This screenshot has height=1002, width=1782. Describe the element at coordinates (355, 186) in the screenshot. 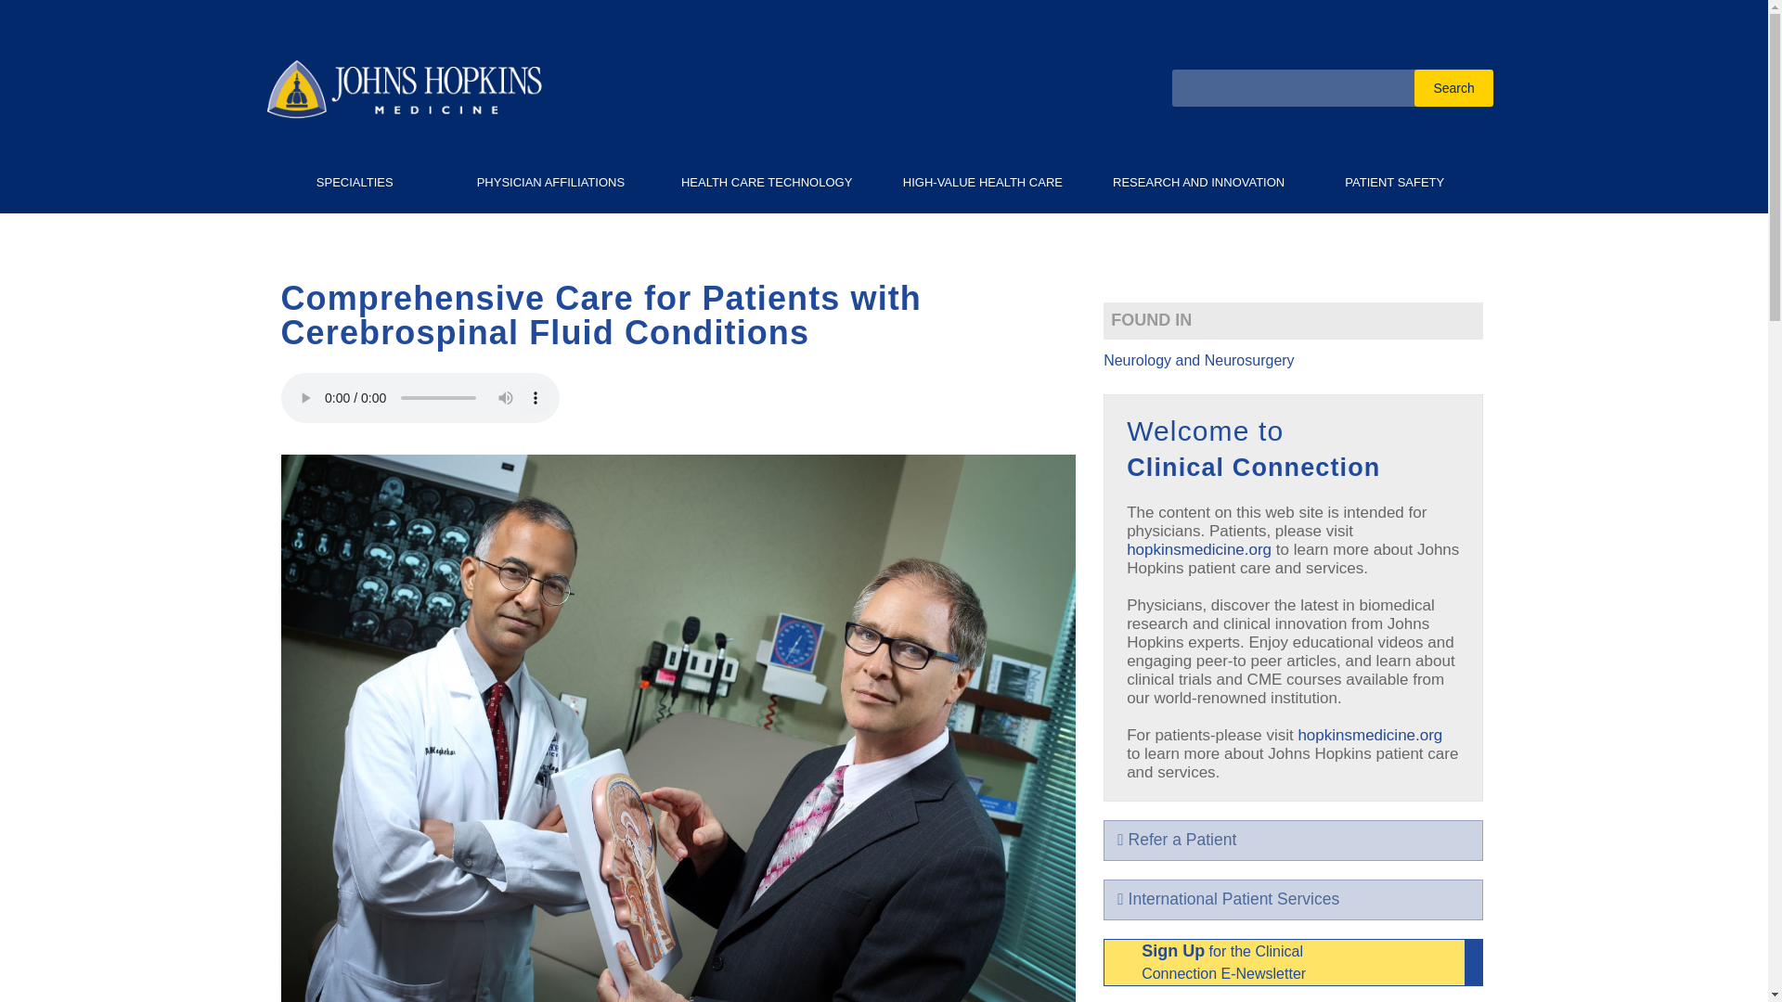

I see `SPECIALTIES` at that location.